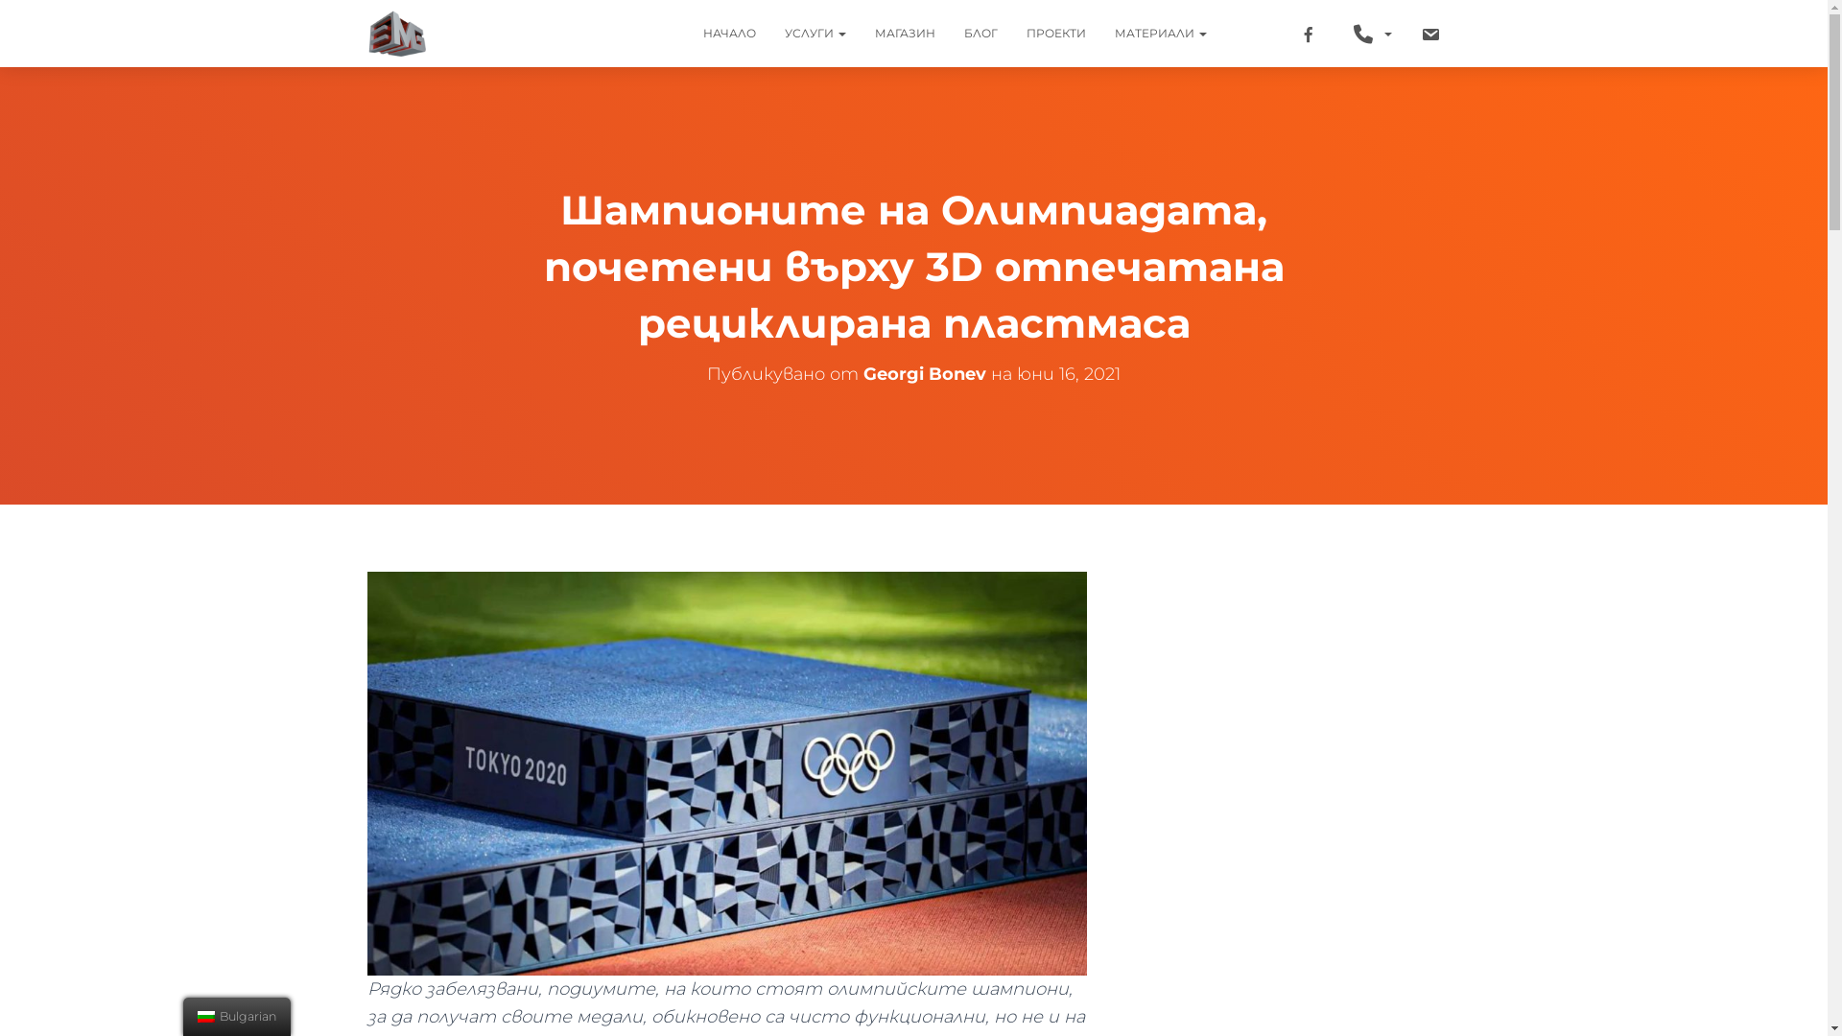 Image resolution: width=1842 pixels, height=1036 pixels. What do you see at coordinates (206, 1017) in the screenshot?
I see `Bulgarian` at bounding box center [206, 1017].